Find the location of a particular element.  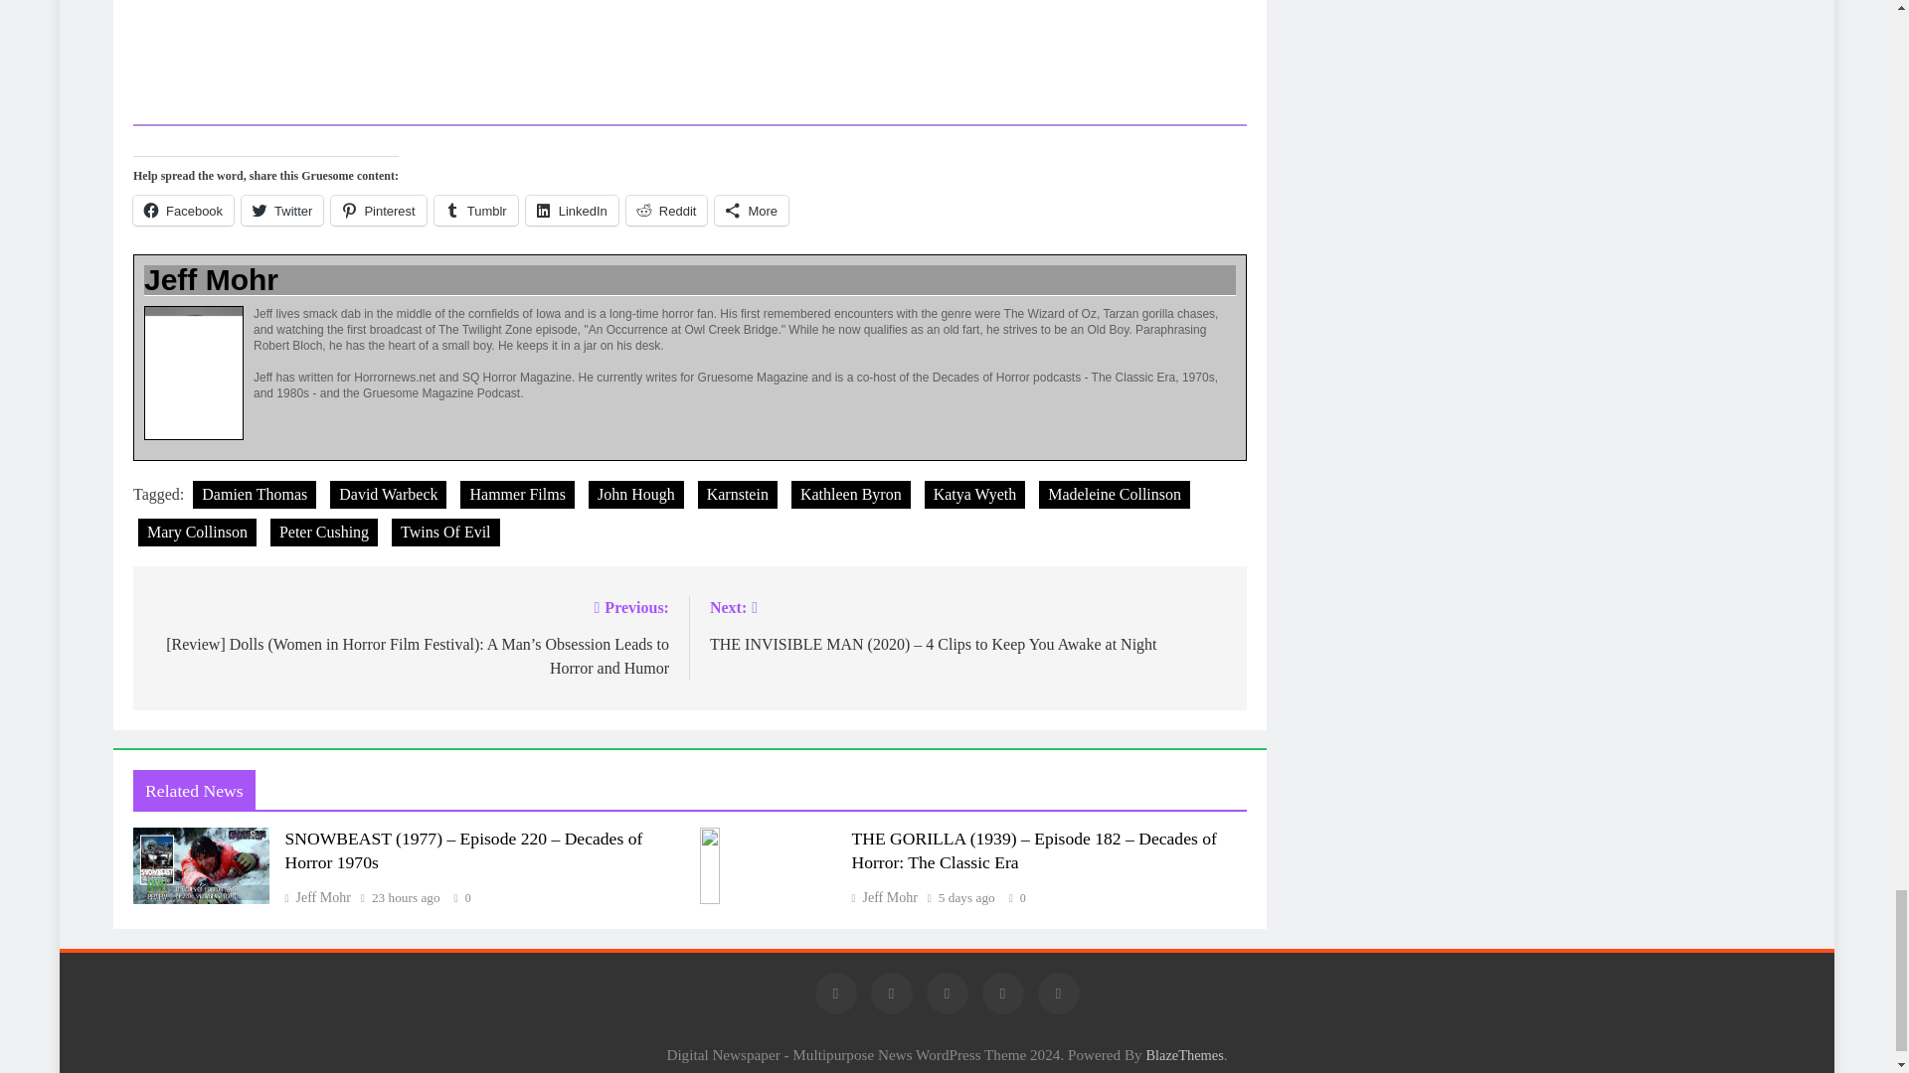

Click to share on Twitter is located at coordinates (282, 210).